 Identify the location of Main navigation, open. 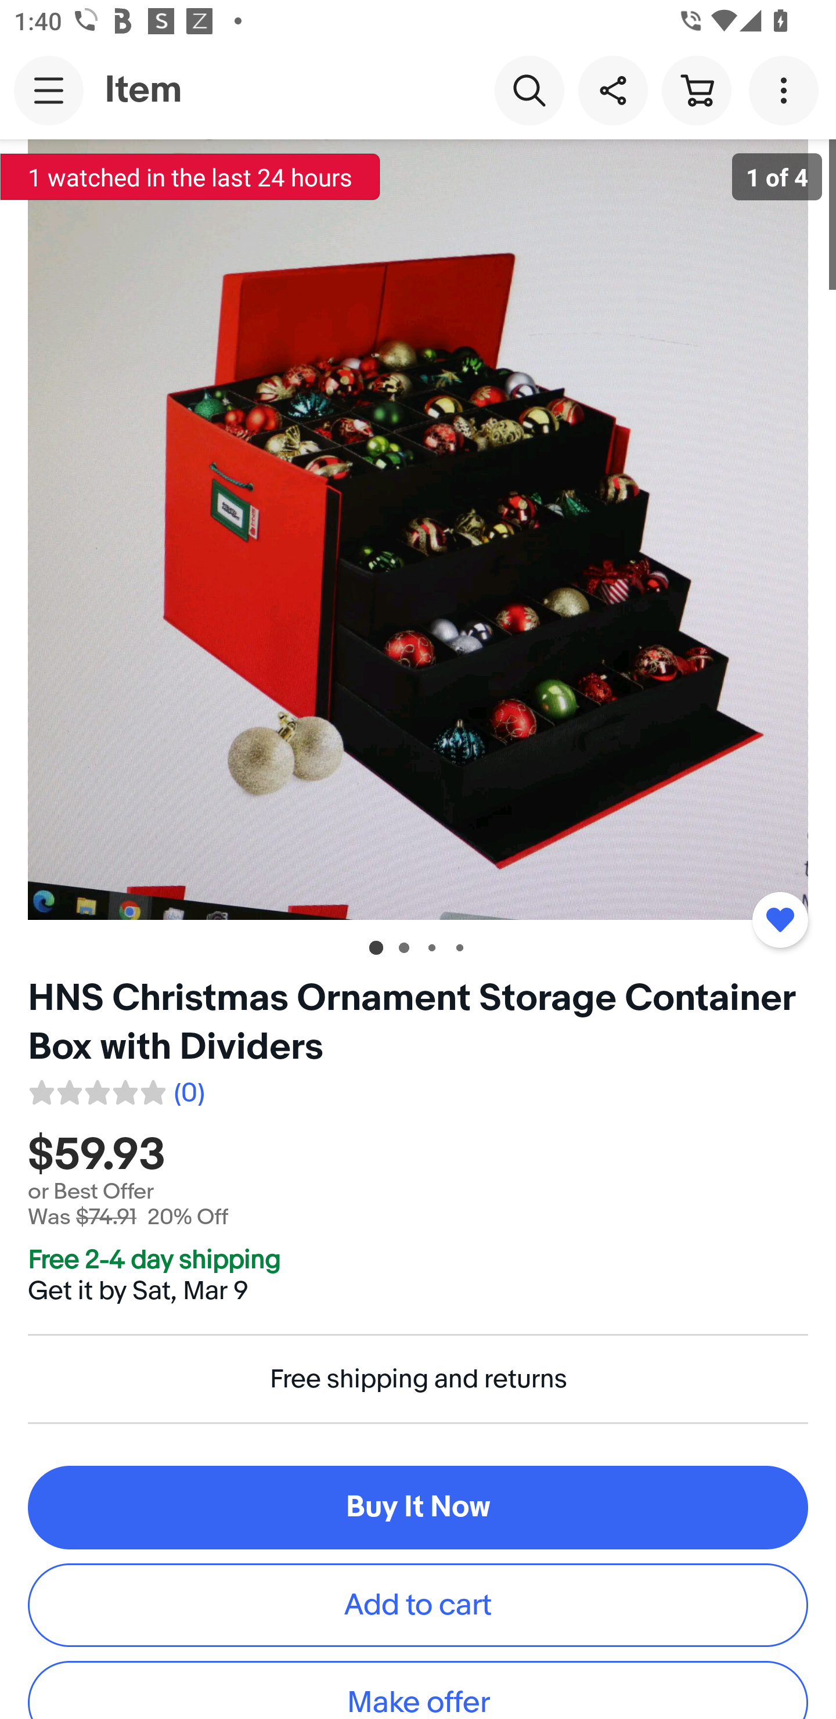
(49, 90).